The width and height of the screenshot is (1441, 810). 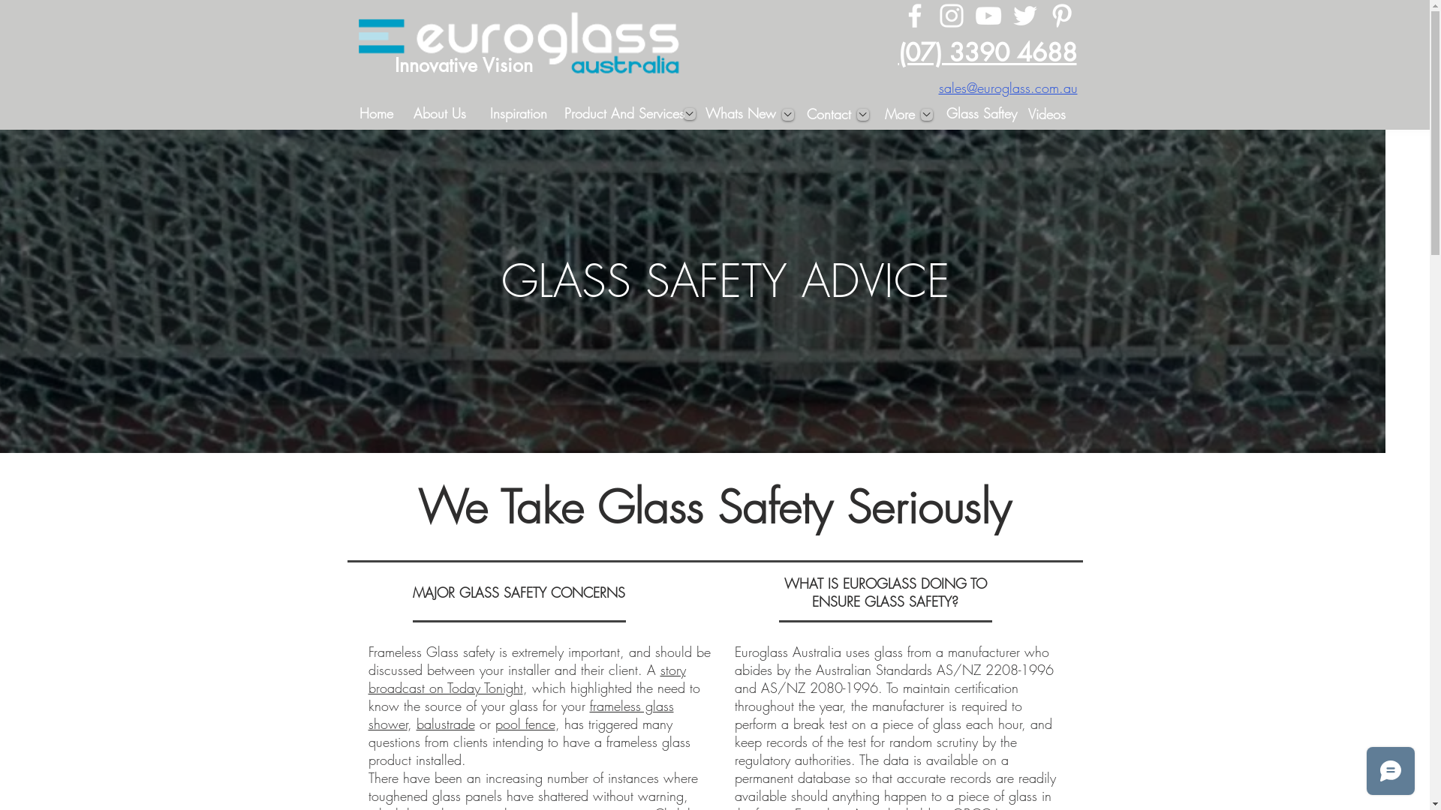 What do you see at coordinates (987, 52) in the screenshot?
I see `(07) 3390 4688` at bounding box center [987, 52].